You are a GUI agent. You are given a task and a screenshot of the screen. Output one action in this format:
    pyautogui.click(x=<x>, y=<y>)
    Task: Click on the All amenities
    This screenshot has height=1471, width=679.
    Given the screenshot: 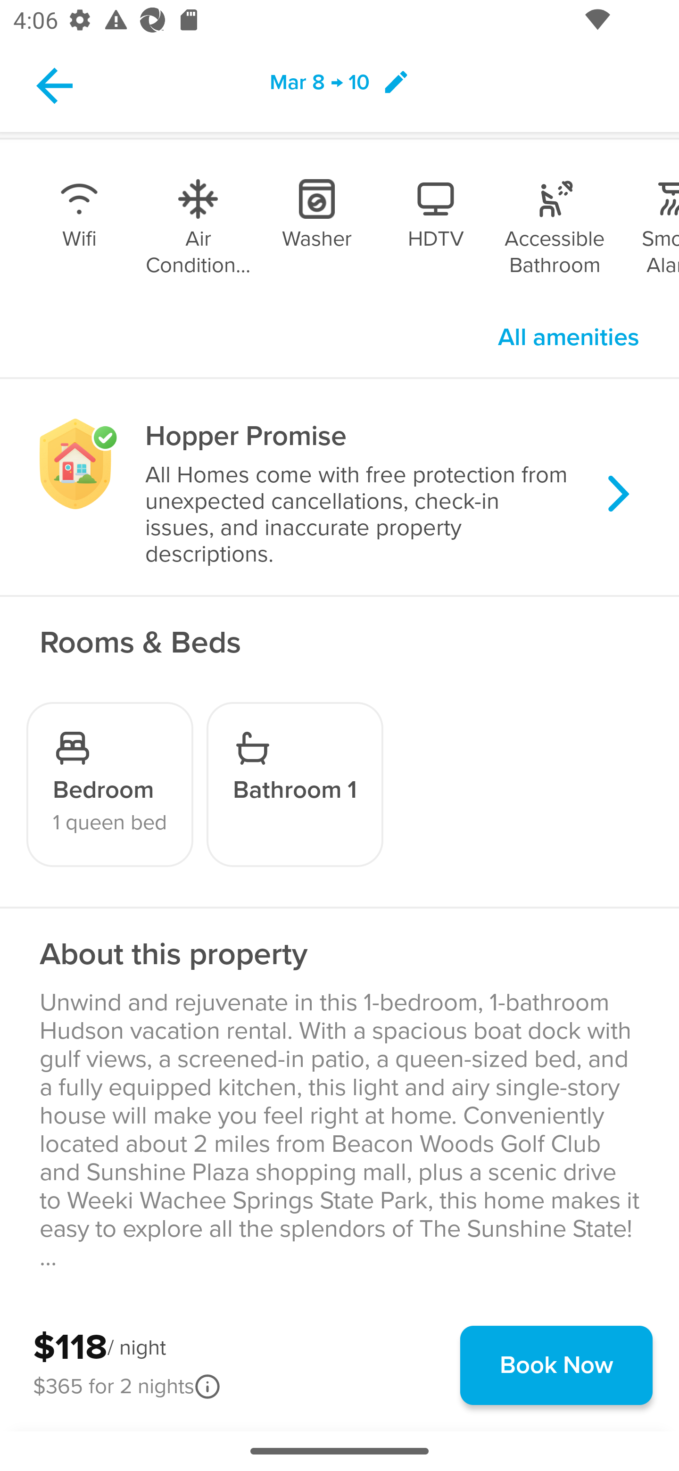 What is the action you would take?
    pyautogui.click(x=569, y=338)
    